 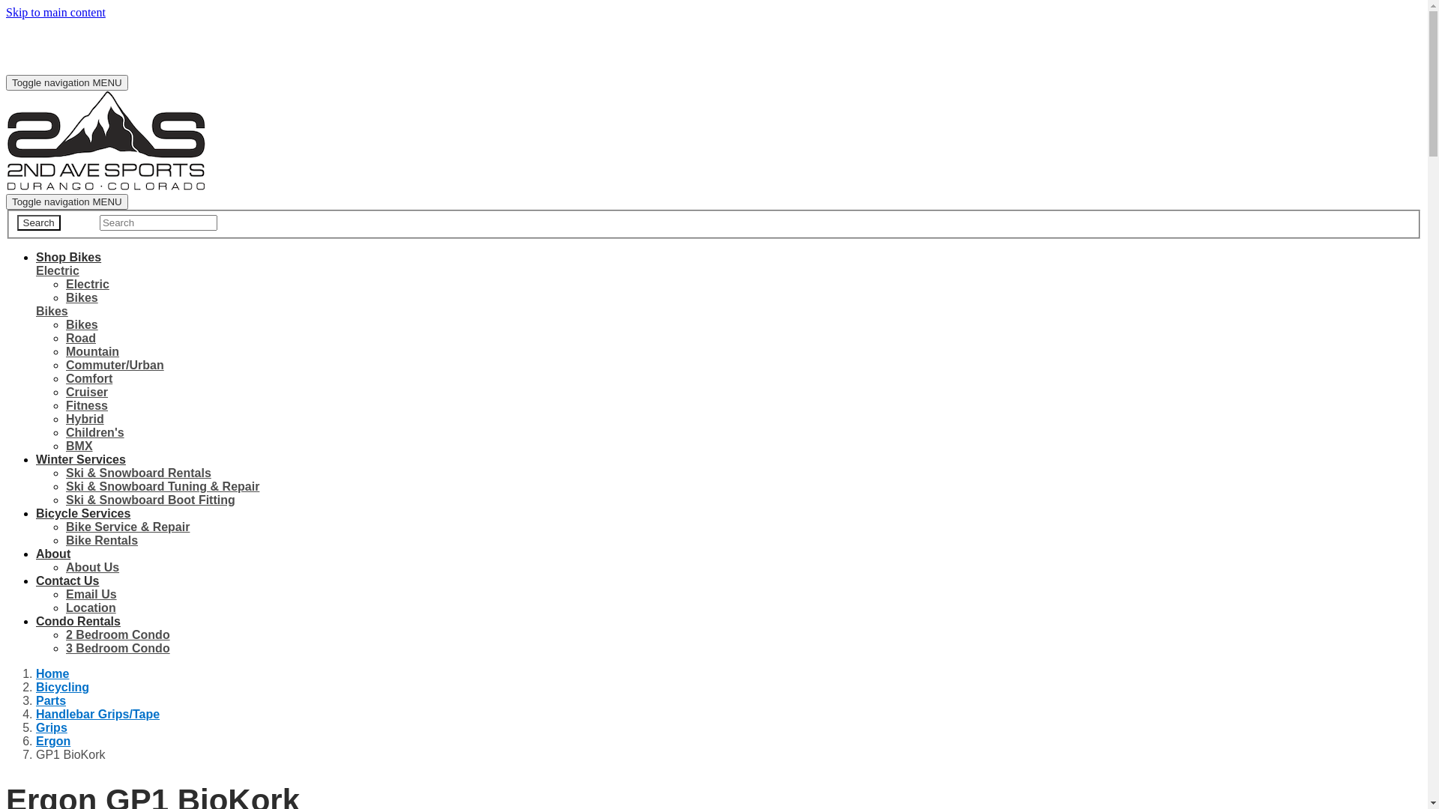 I want to click on Bikes, so click(x=82, y=325).